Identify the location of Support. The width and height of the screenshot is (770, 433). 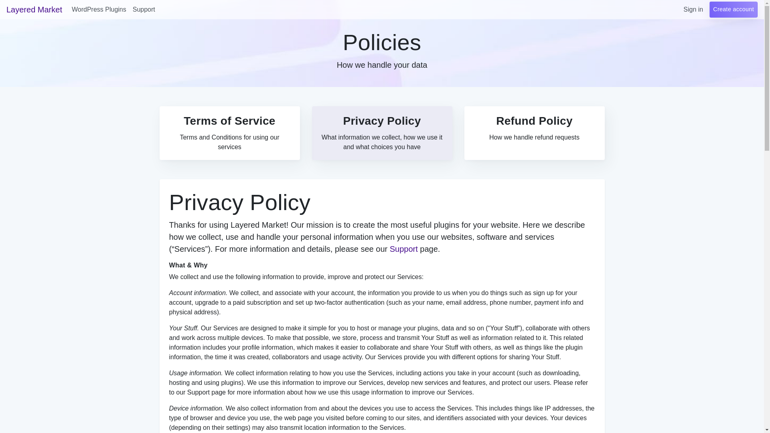
(733, 10).